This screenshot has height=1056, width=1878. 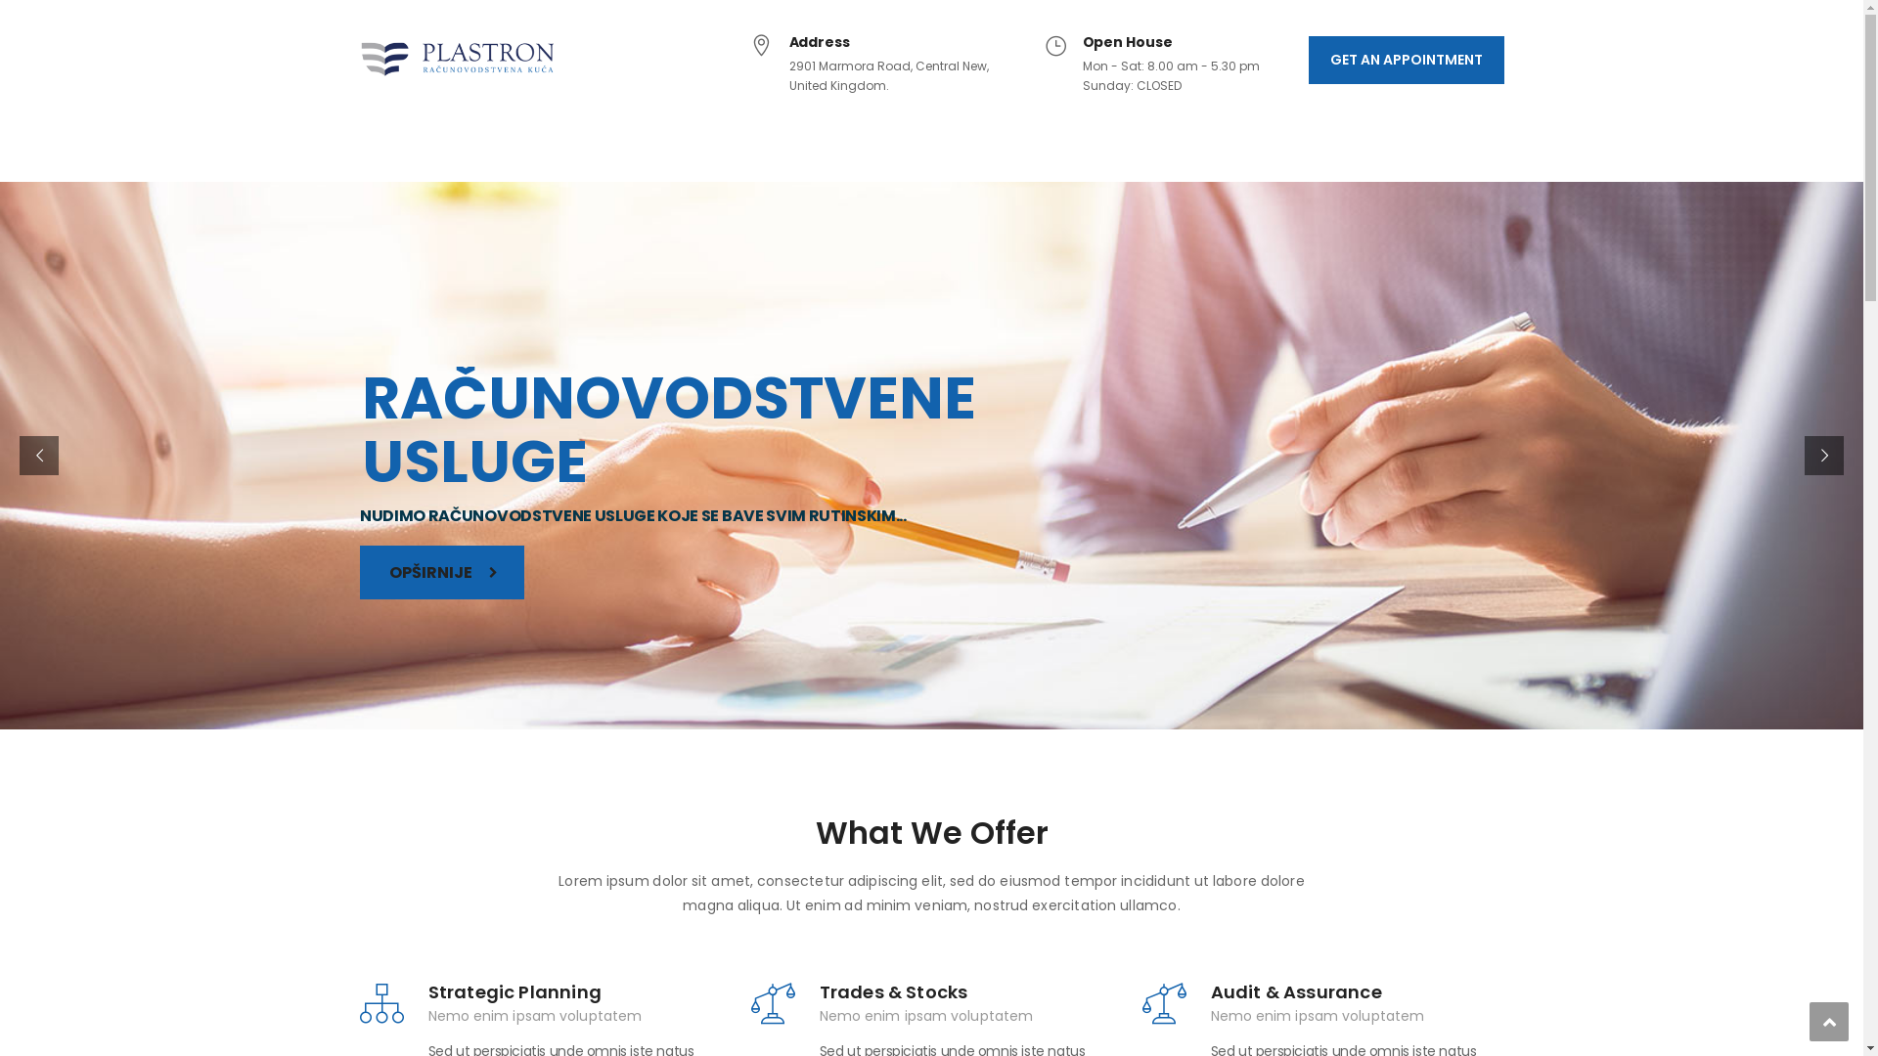 I want to click on AKTUELNOSTI, so click(x=878, y=151).